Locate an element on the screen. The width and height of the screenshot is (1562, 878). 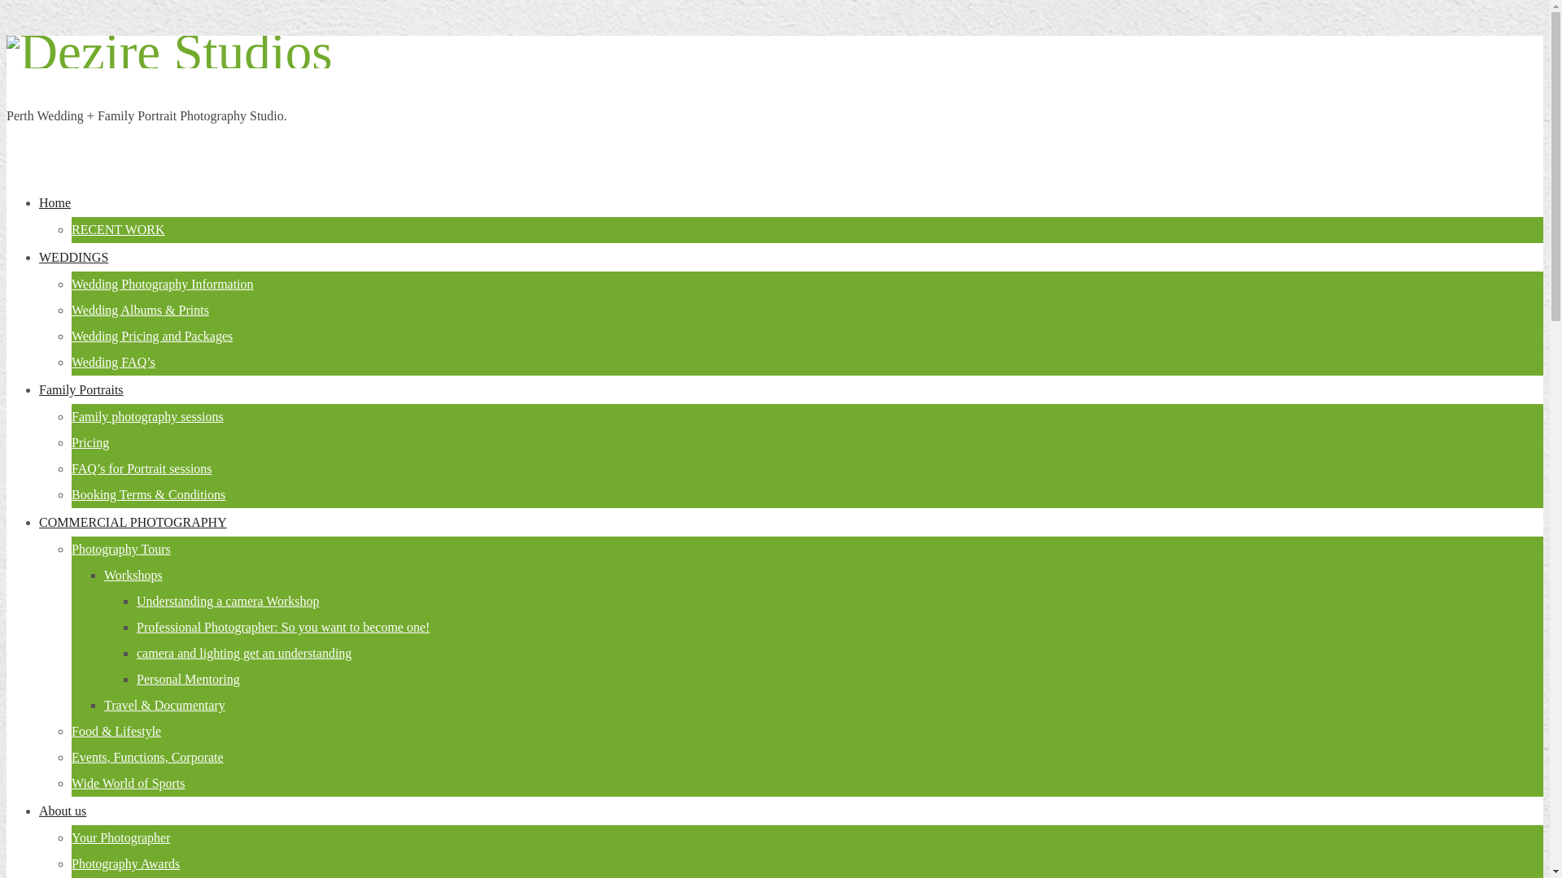
Travel & Documentary is located at coordinates (164, 706).